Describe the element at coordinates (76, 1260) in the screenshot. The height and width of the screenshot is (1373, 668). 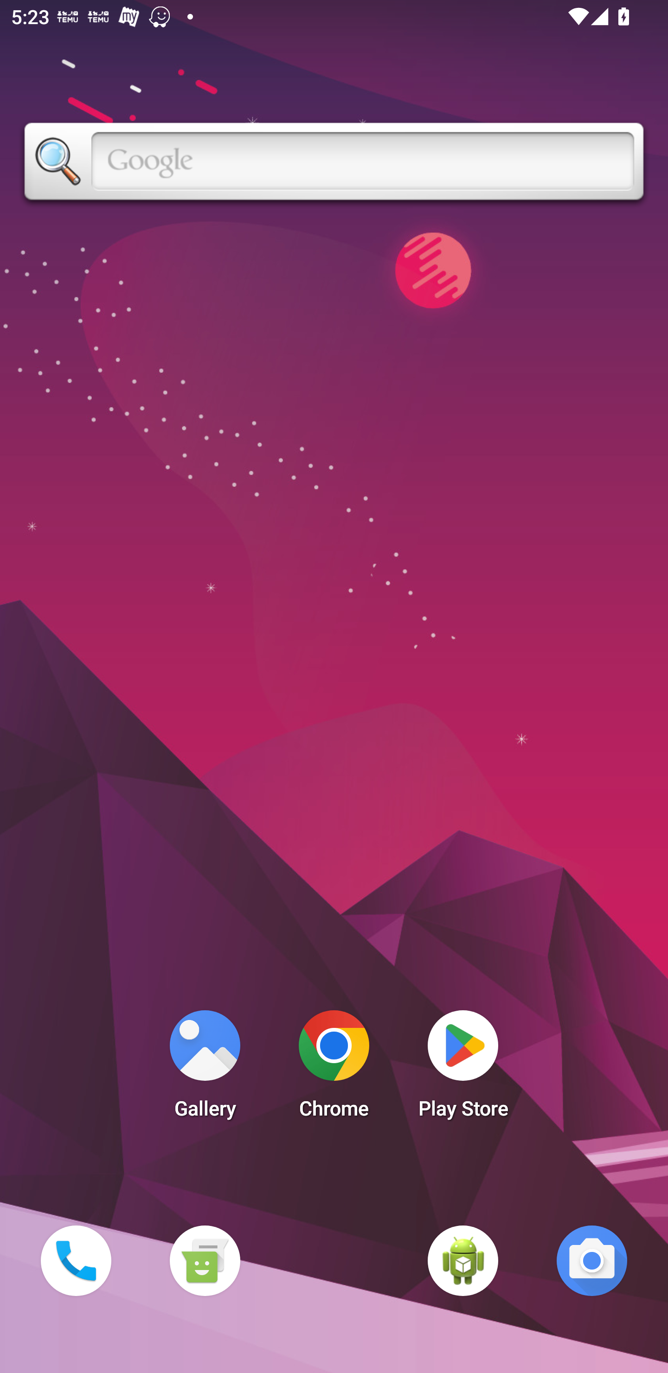
I see `Phone` at that location.